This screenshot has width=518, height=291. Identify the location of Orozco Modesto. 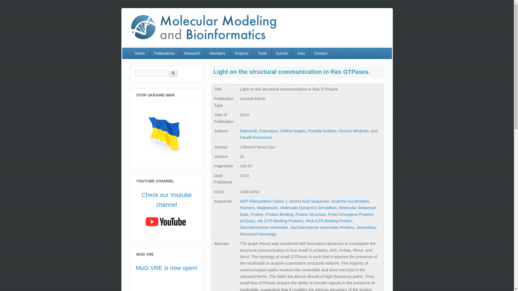
(353, 131).